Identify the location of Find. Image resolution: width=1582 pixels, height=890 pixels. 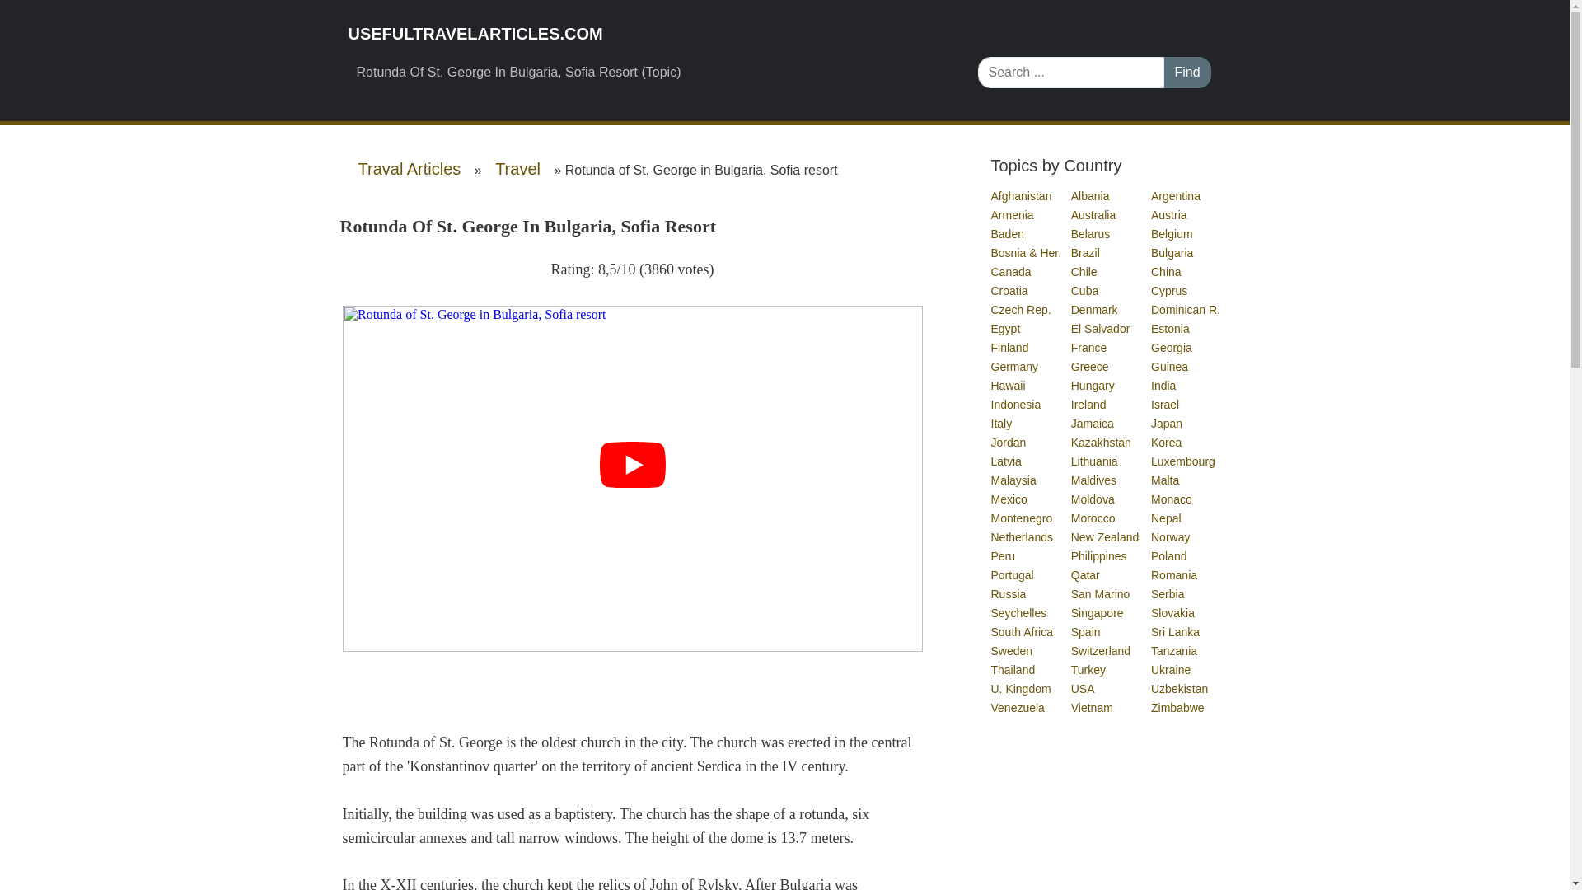
(1186, 73).